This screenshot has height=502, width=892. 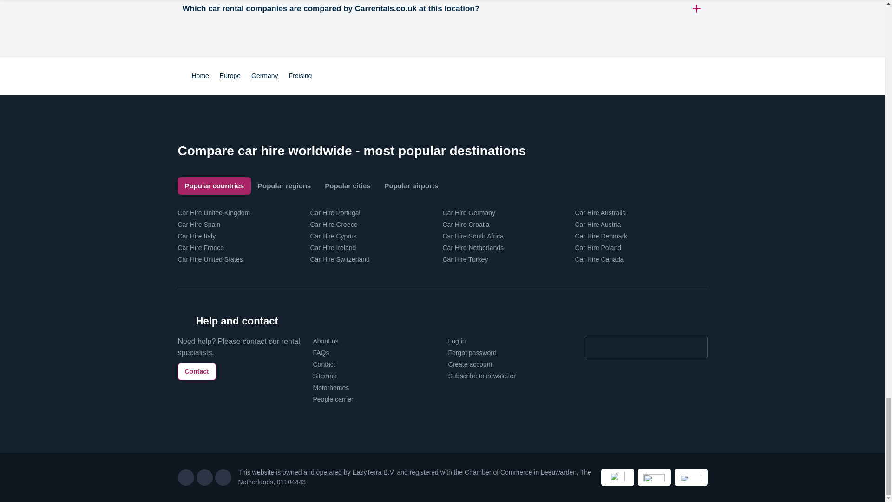 I want to click on Home, so click(x=200, y=75).